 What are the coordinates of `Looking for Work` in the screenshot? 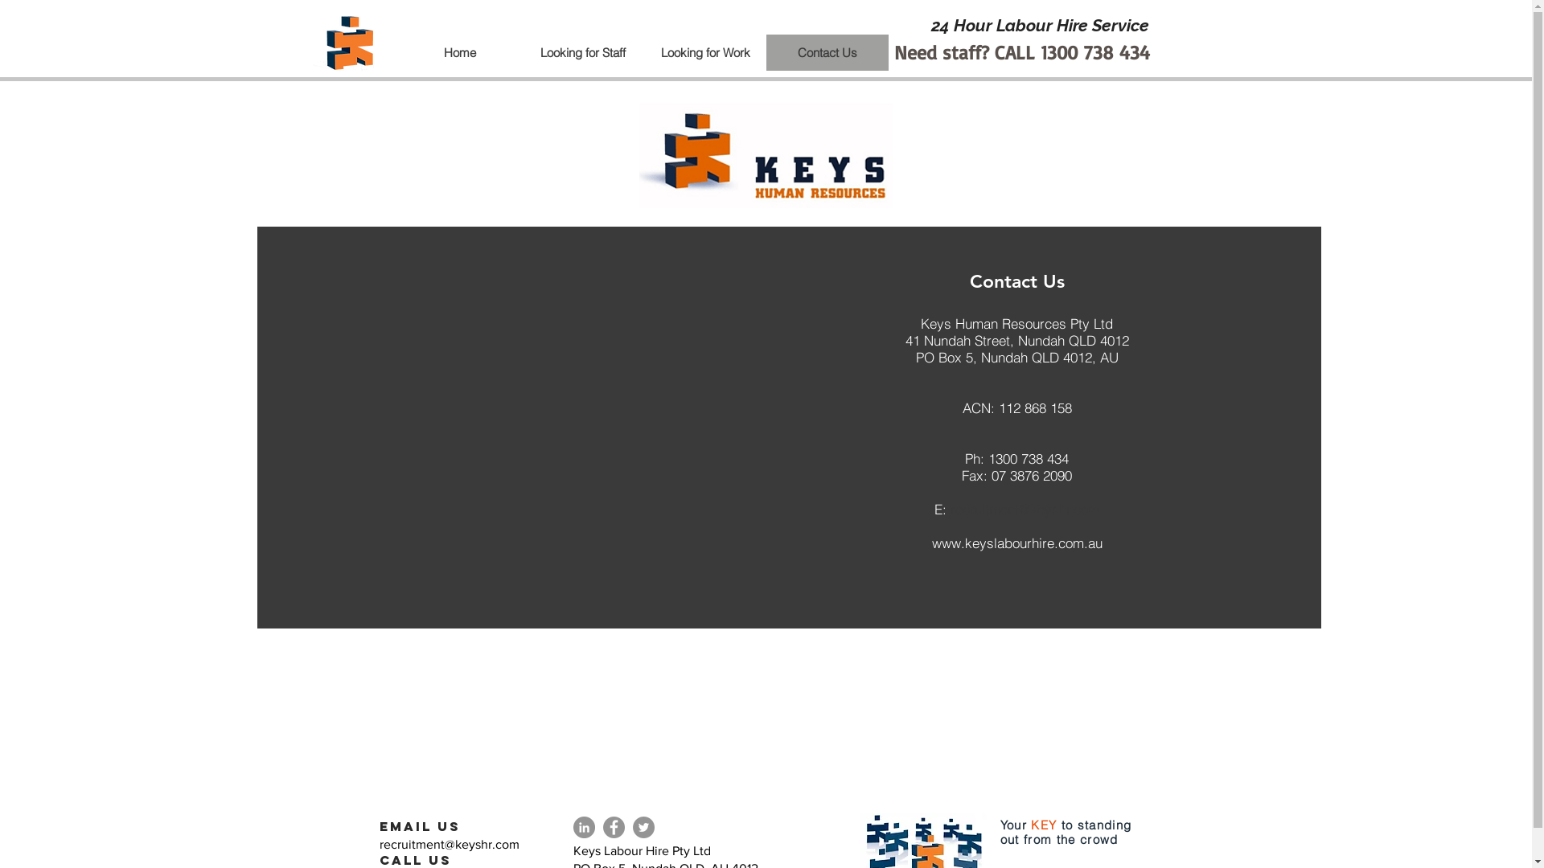 It's located at (704, 53).